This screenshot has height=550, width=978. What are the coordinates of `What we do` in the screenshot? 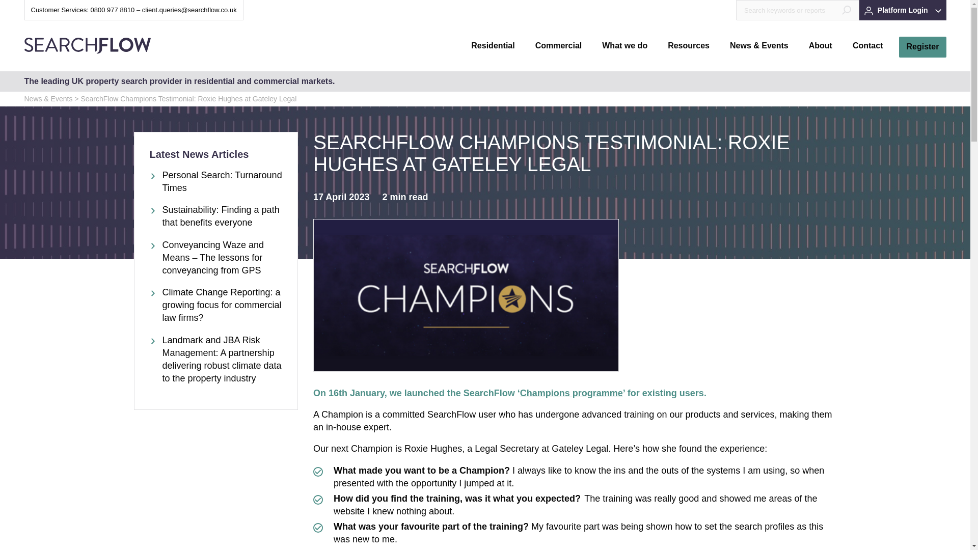 It's located at (624, 46).